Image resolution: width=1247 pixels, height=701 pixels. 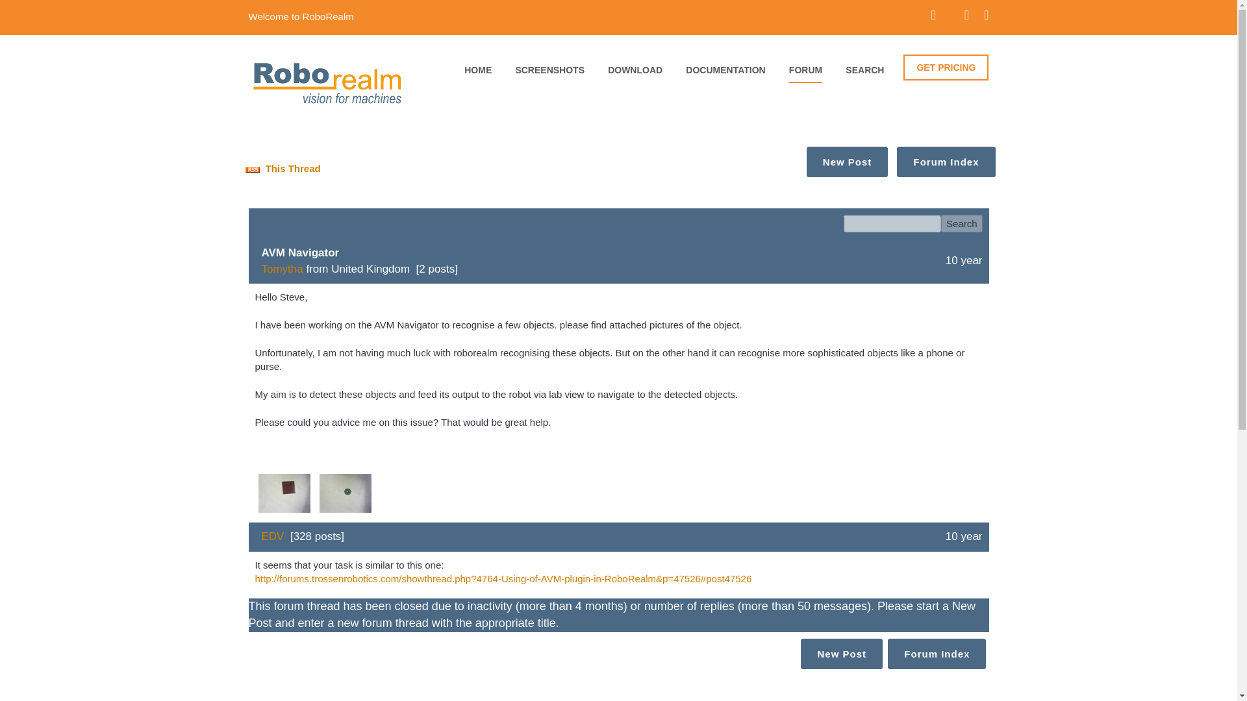 I want to click on Search, so click(x=961, y=223).